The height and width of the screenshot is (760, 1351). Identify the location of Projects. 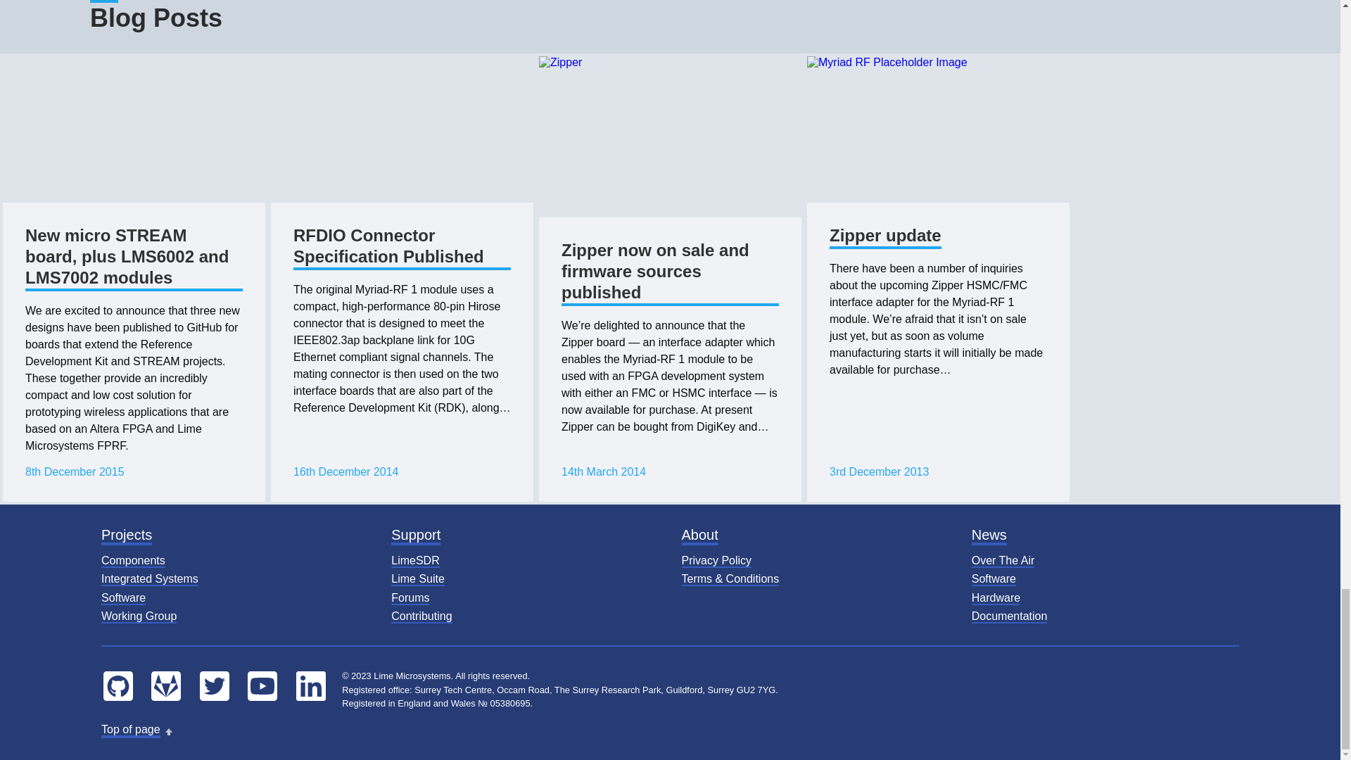
(127, 536).